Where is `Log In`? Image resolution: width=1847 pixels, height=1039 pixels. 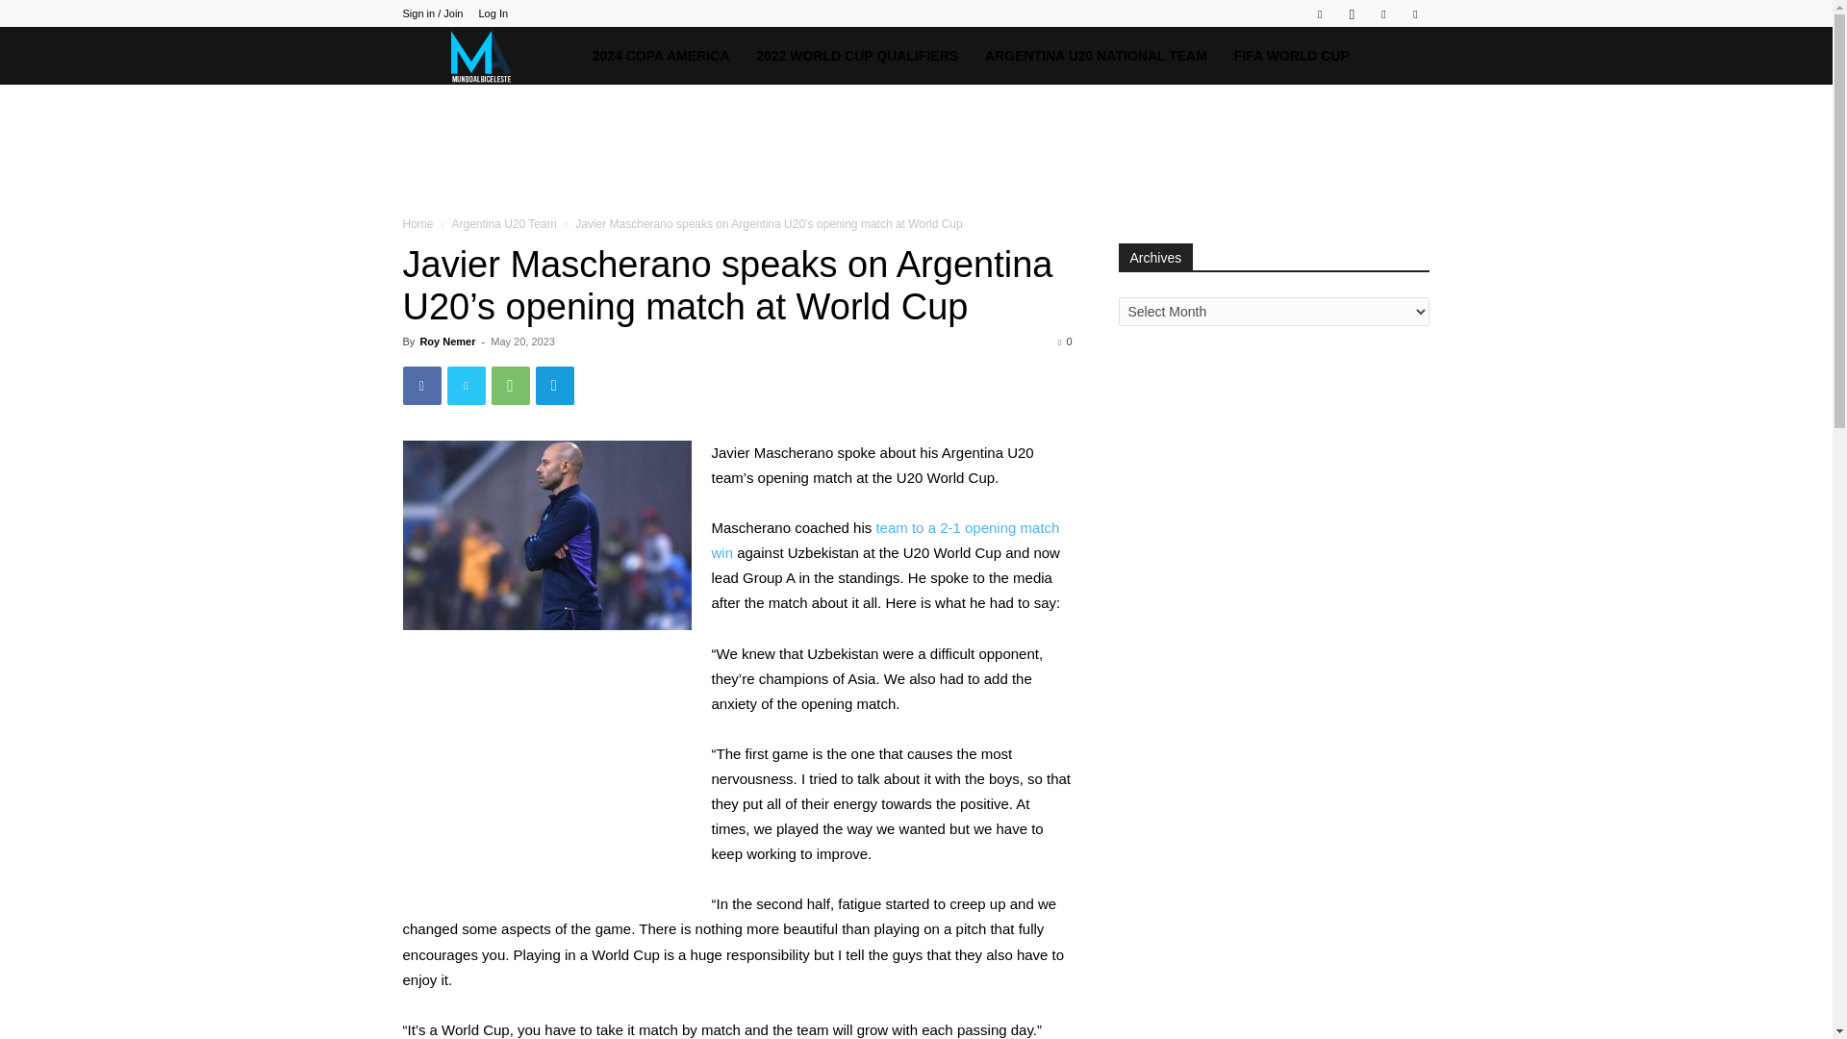 Log In is located at coordinates (493, 13).